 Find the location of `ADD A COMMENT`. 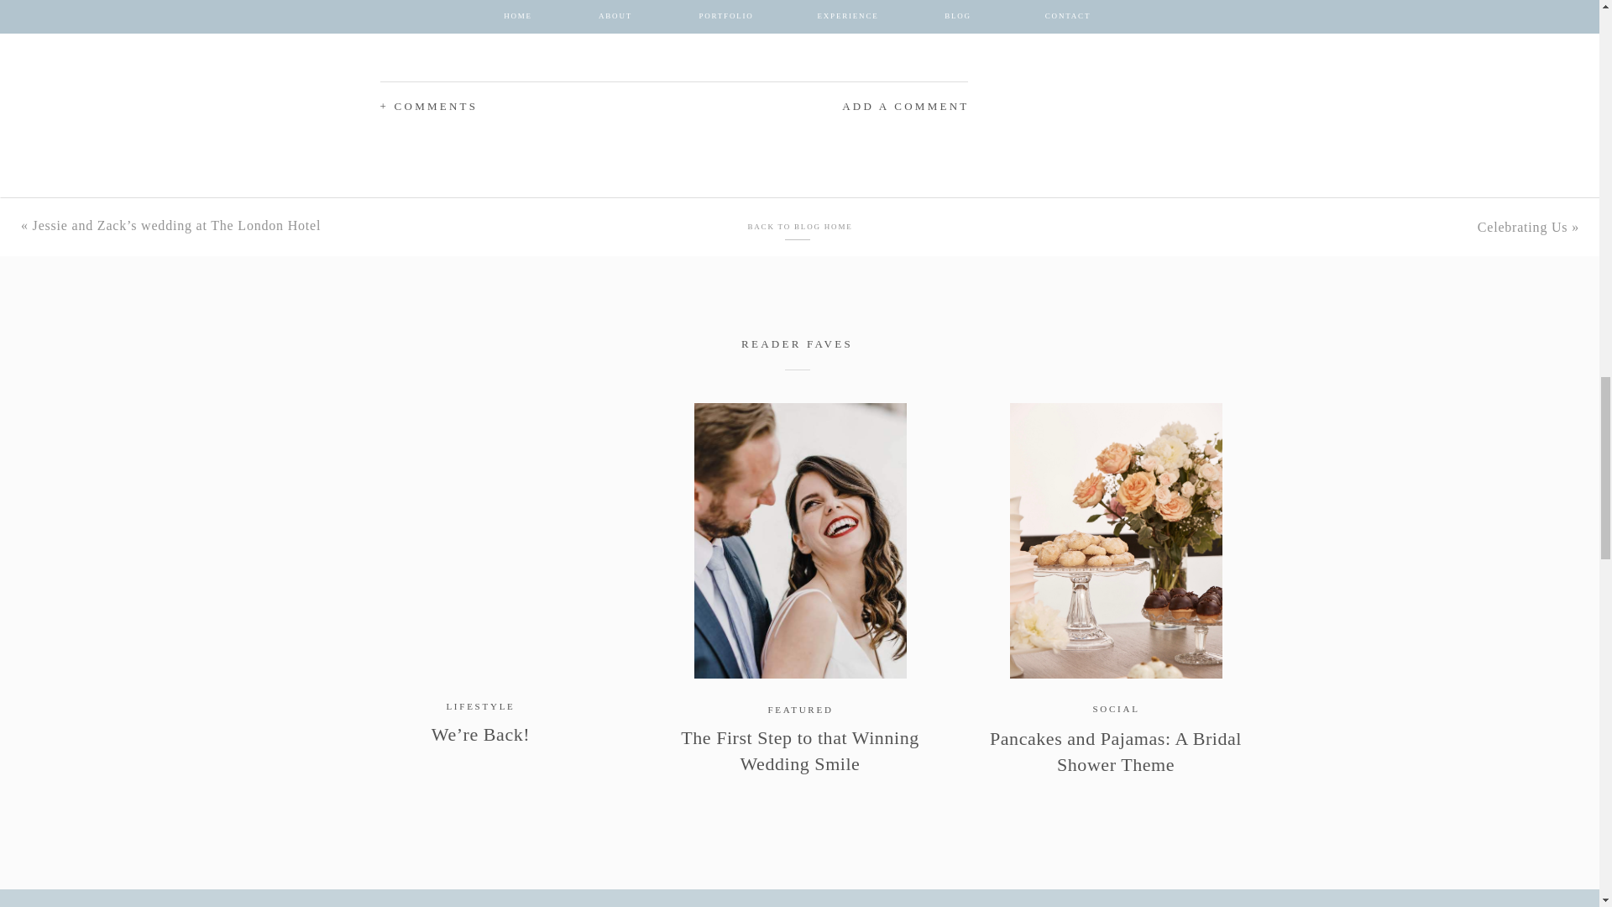

ADD A COMMENT is located at coordinates (858, 107).